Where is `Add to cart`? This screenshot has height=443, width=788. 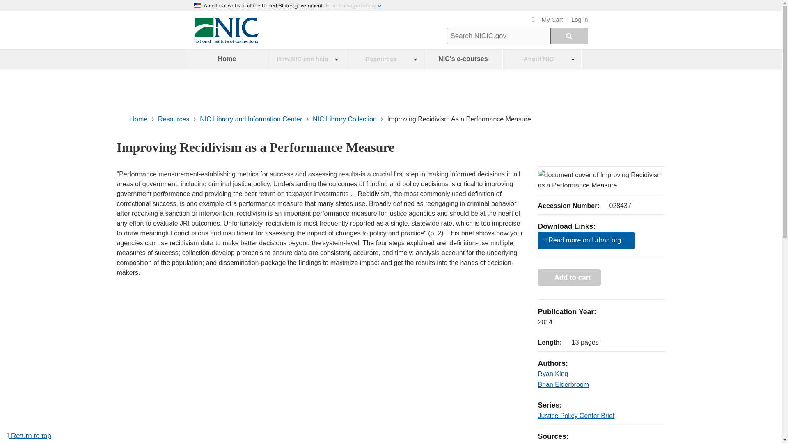 Add to cart is located at coordinates (569, 277).